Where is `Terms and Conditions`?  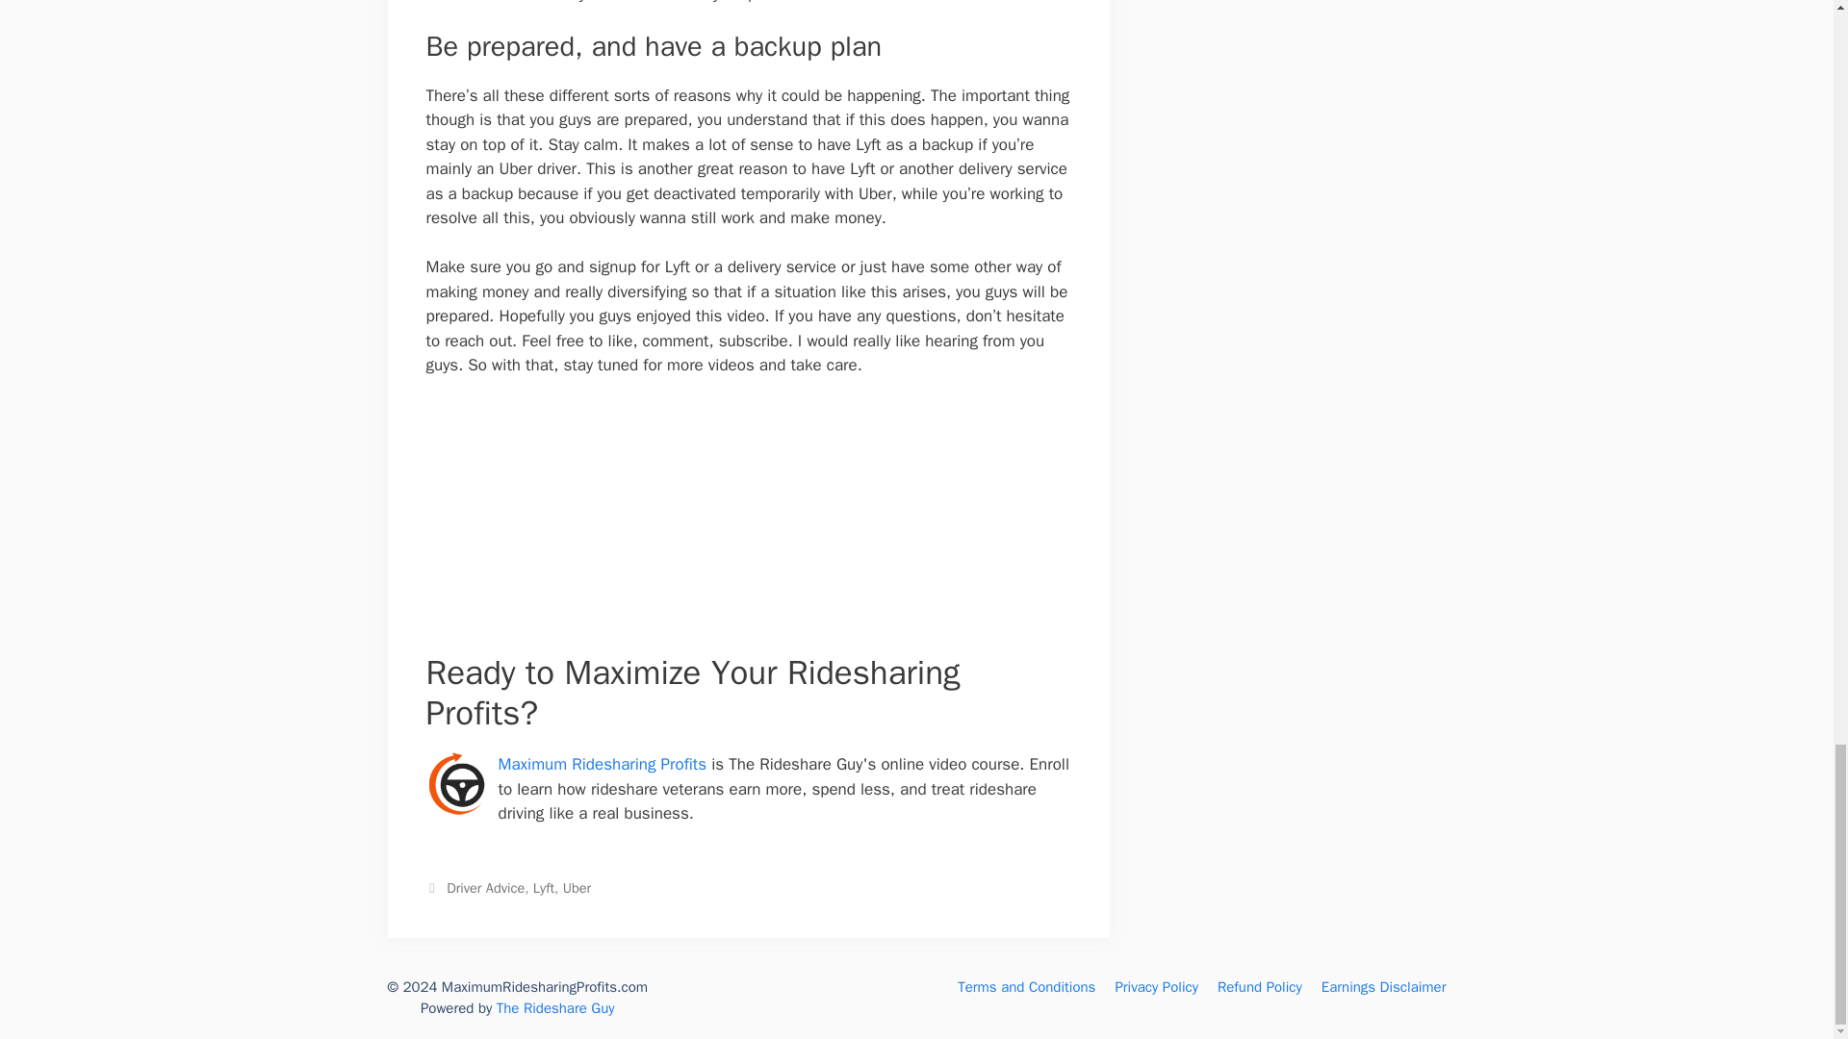
Terms and Conditions is located at coordinates (1026, 987).